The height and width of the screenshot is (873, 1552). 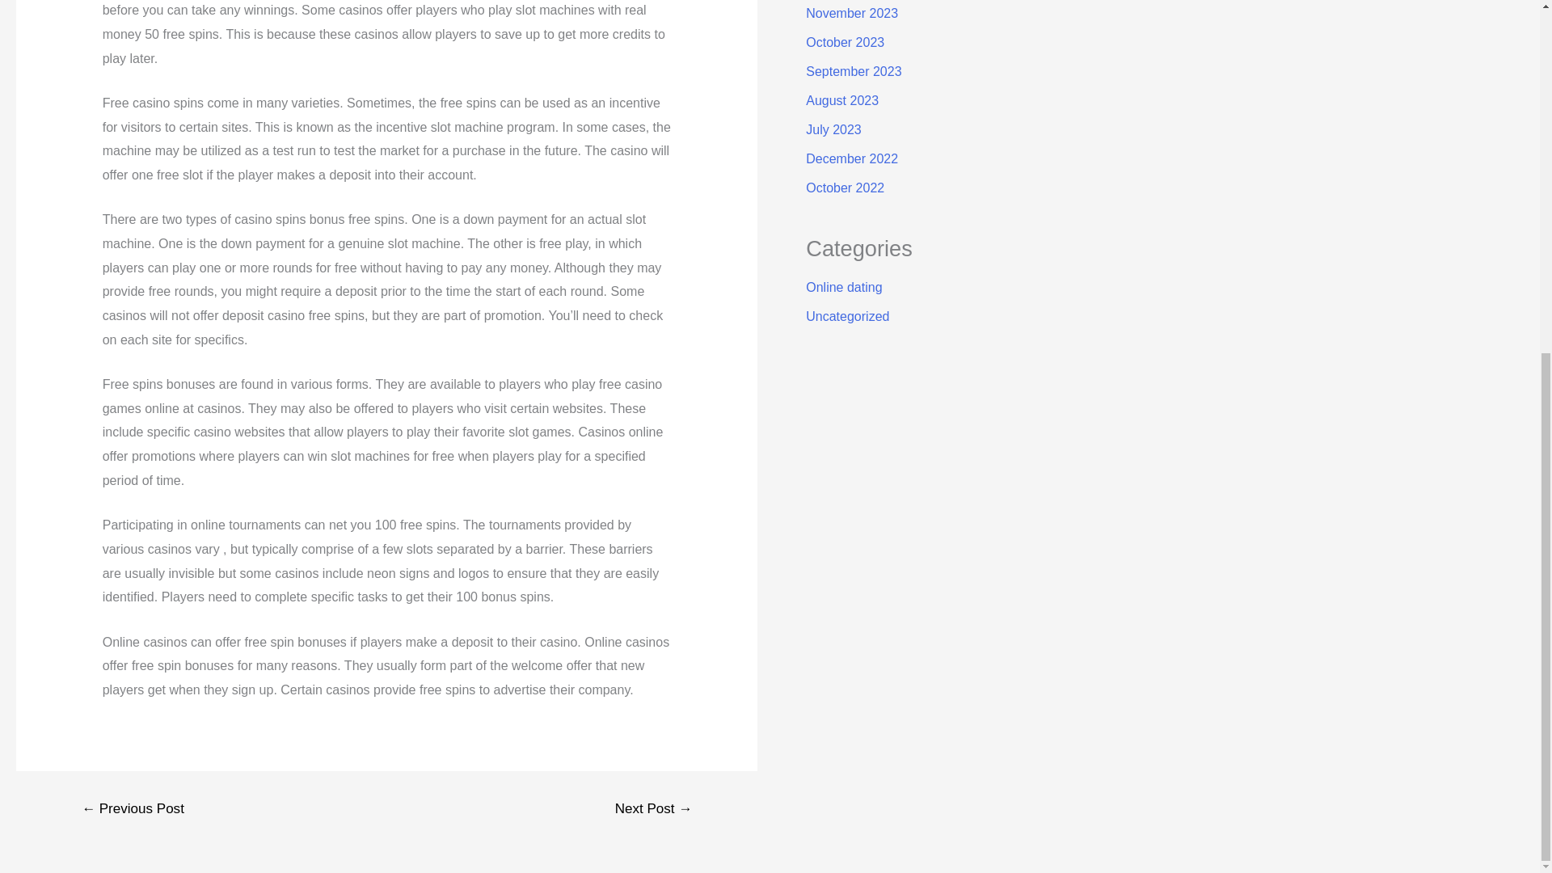 What do you see at coordinates (852, 158) in the screenshot?
I see `December 2022` at bounding box center [852, 158].